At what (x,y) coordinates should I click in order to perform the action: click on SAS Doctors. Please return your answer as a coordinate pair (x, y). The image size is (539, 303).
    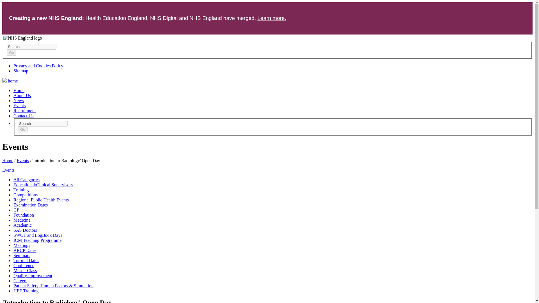
    Looking at the image, I should click on (25, 230).